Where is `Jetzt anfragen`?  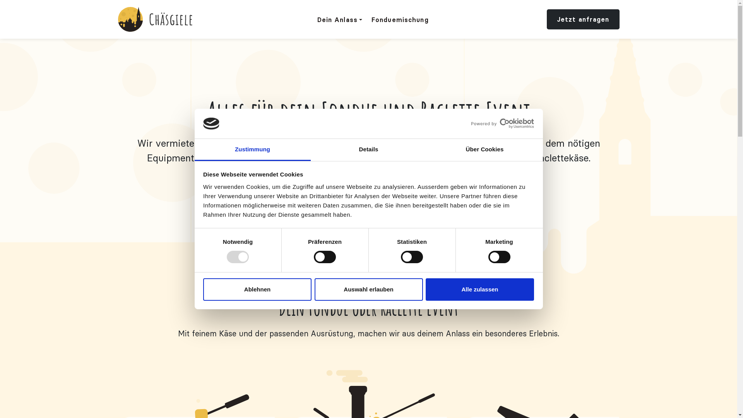 Jetzt anfragen is located at coordinates (583, 19).